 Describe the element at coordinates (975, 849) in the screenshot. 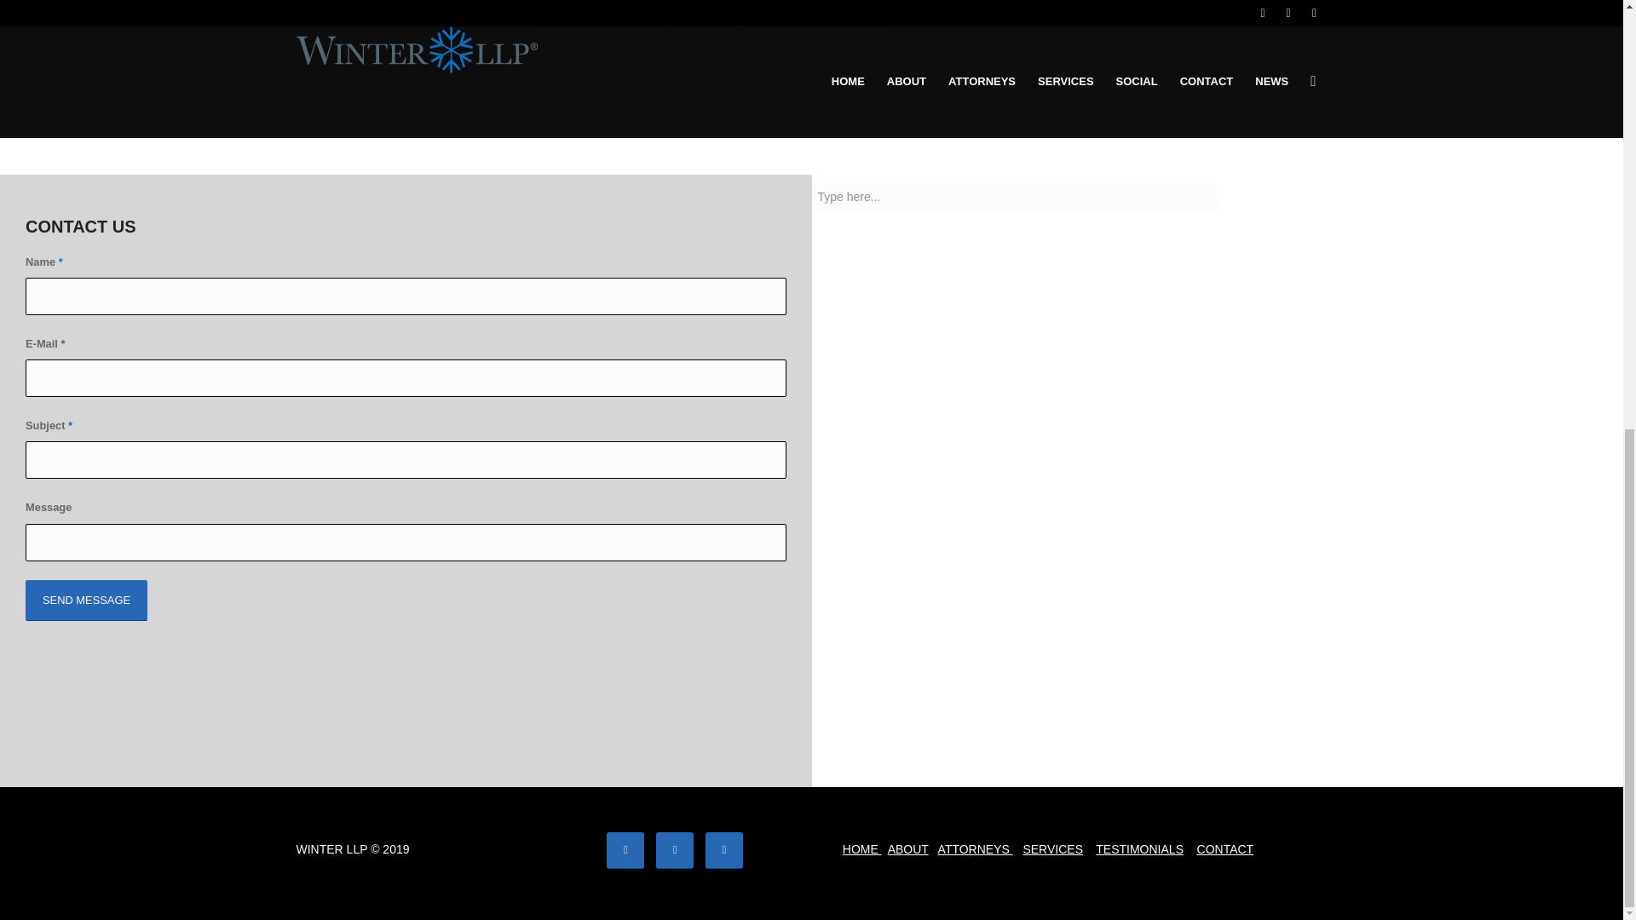

I see `ATTORNEYS ` at that location.